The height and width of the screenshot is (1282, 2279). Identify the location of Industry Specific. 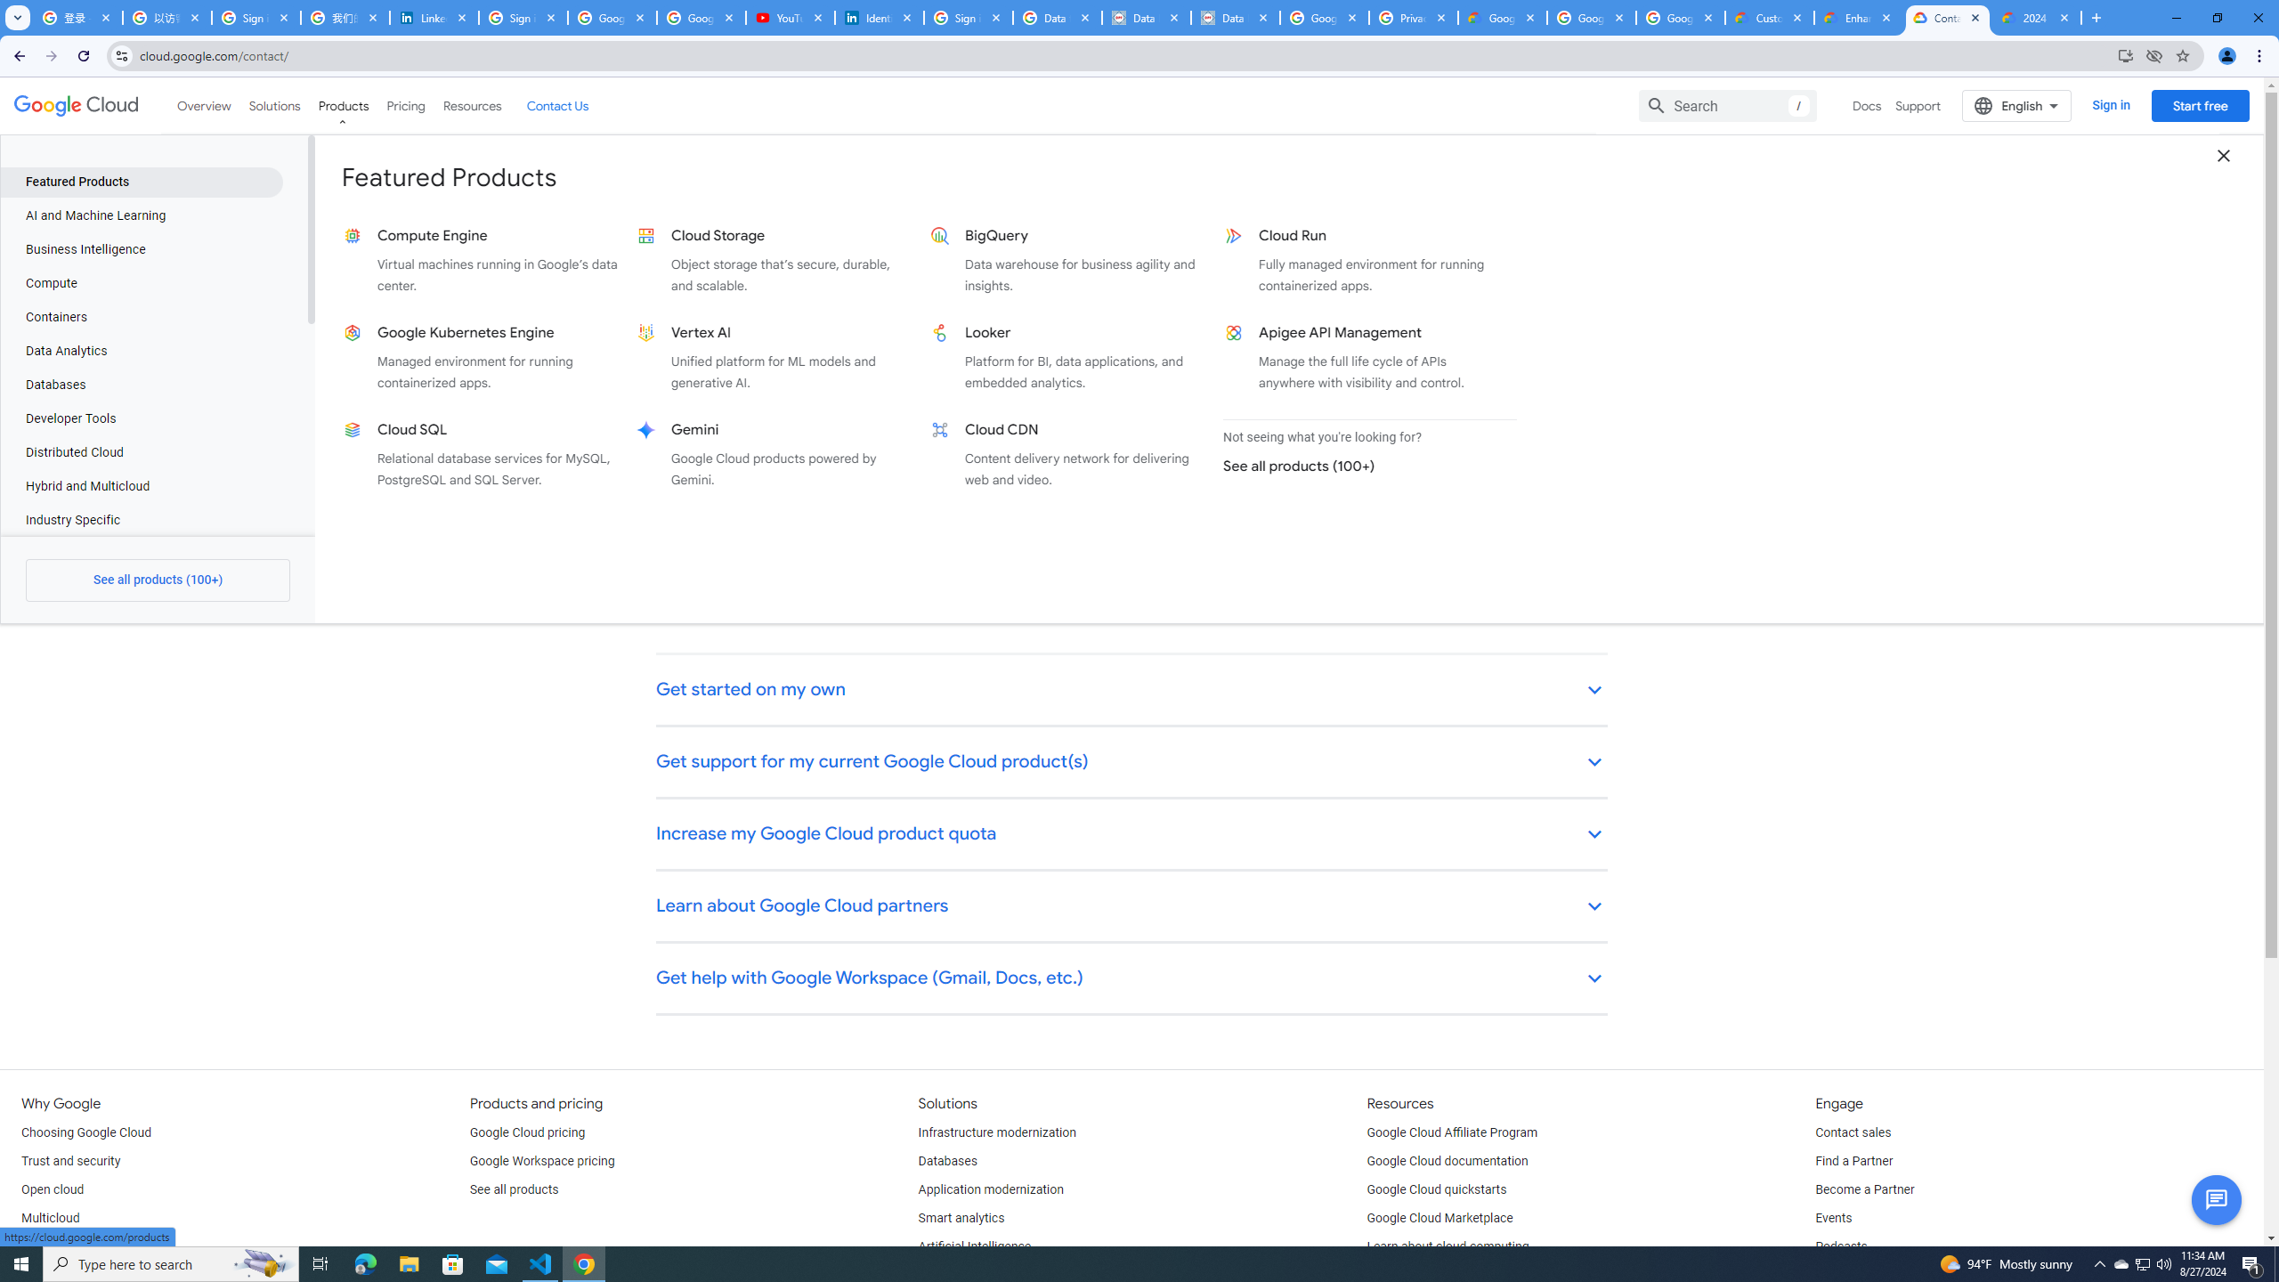
(141, 520).